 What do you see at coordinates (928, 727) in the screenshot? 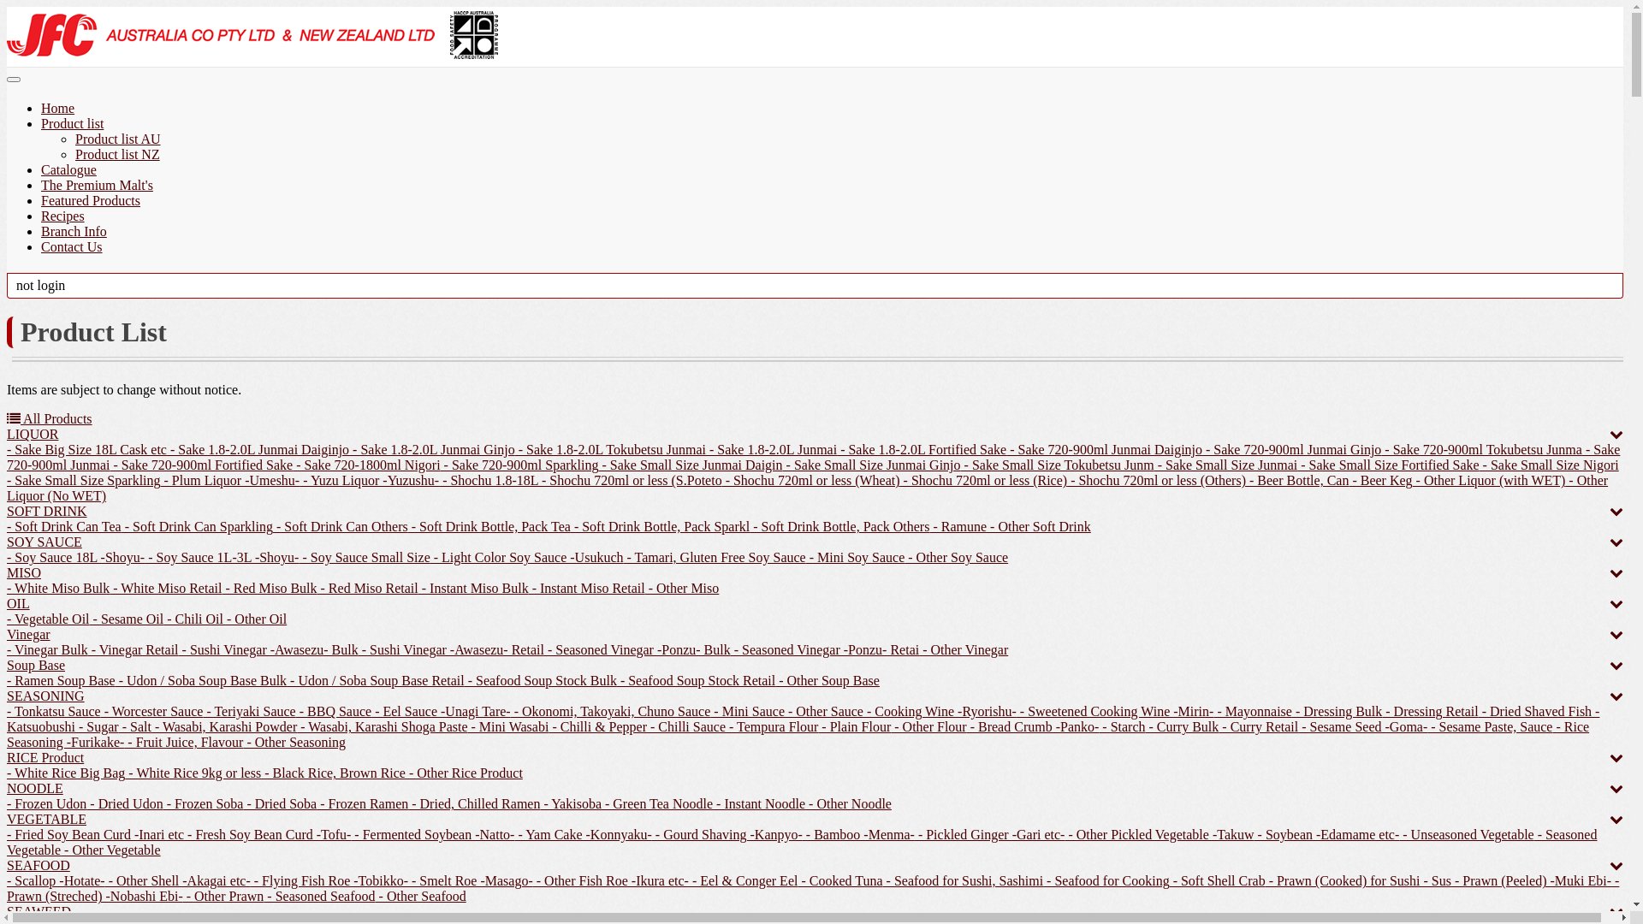
I see `- Other Flour` at bounding box center [928, 727].